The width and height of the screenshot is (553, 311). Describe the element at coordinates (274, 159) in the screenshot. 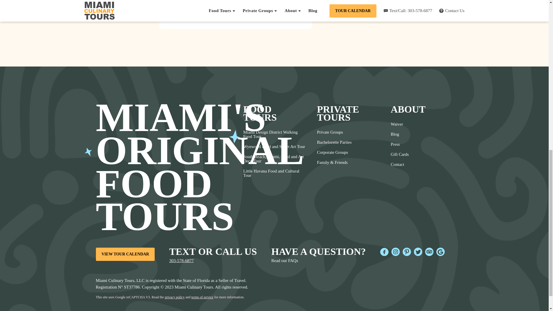

I see `South Beach, Miami, Food and Art Deco Tour` at that location.